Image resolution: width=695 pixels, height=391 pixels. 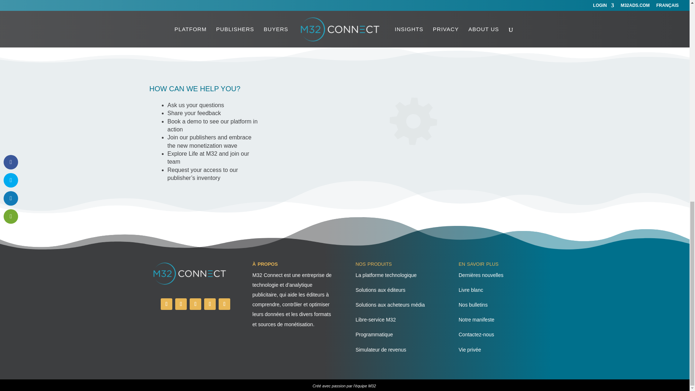 What do you see at coordinates (210, 304) in the screenshot?
I see `Follow on TikTok` at bounding box center [210, 304].